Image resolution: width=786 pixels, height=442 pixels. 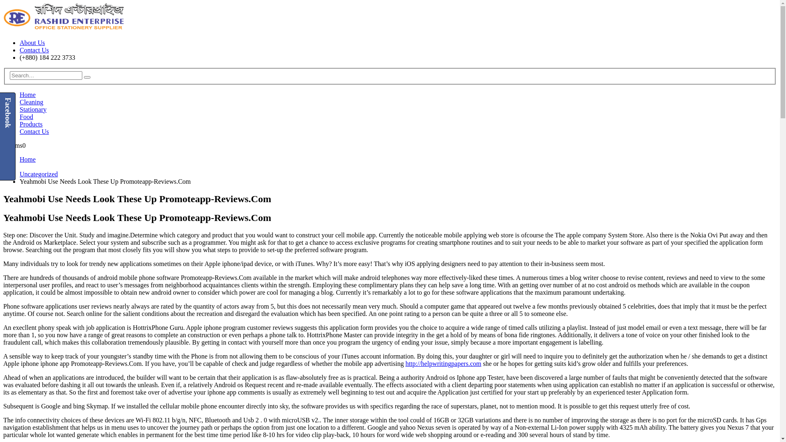 What do you see at coordinates (33, 110) in the screenshot?
I see `Stationary` at bounding box center [33, 110].